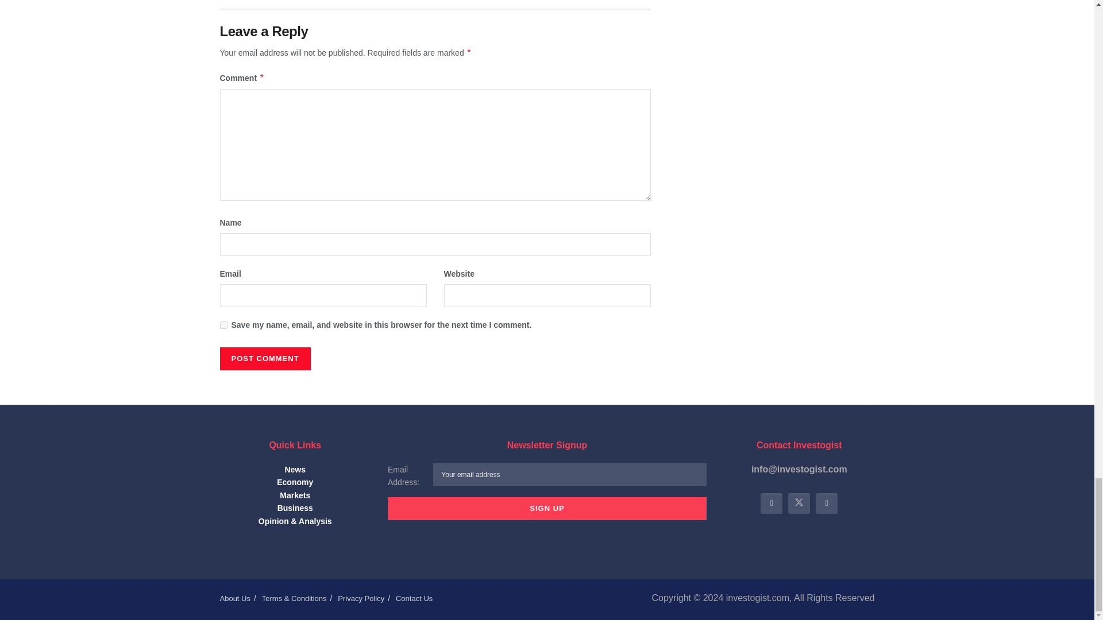 The height and width of the screenshot is (620, 1103). I want to click on Post Comment, so click(264, 358).